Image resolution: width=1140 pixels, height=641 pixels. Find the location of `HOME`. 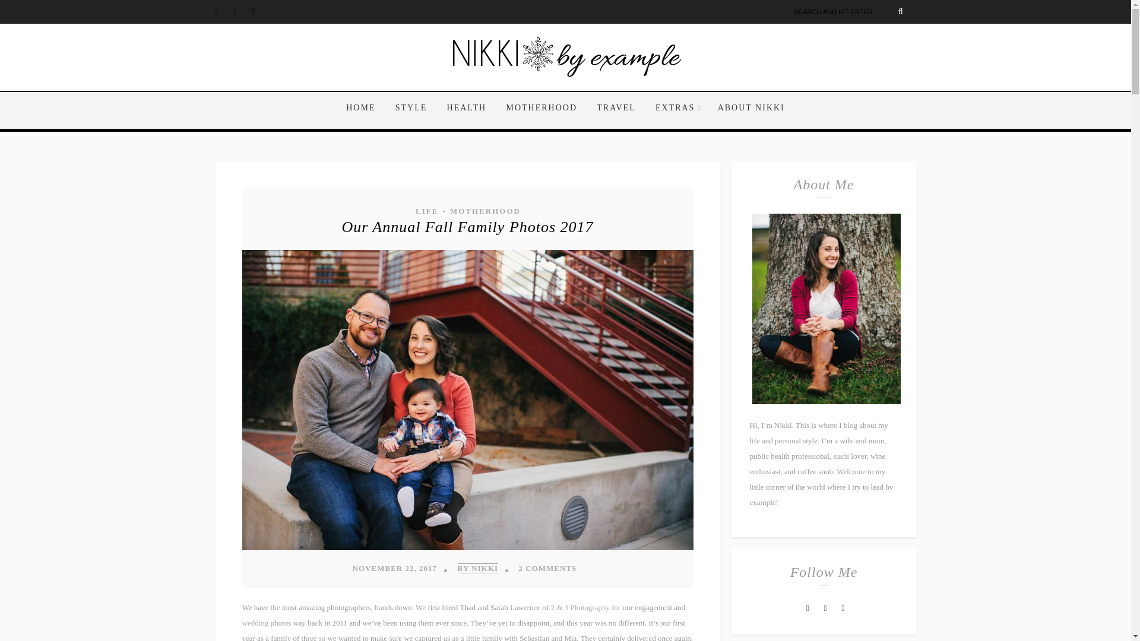

HOME is located at coordinates (365, 108).